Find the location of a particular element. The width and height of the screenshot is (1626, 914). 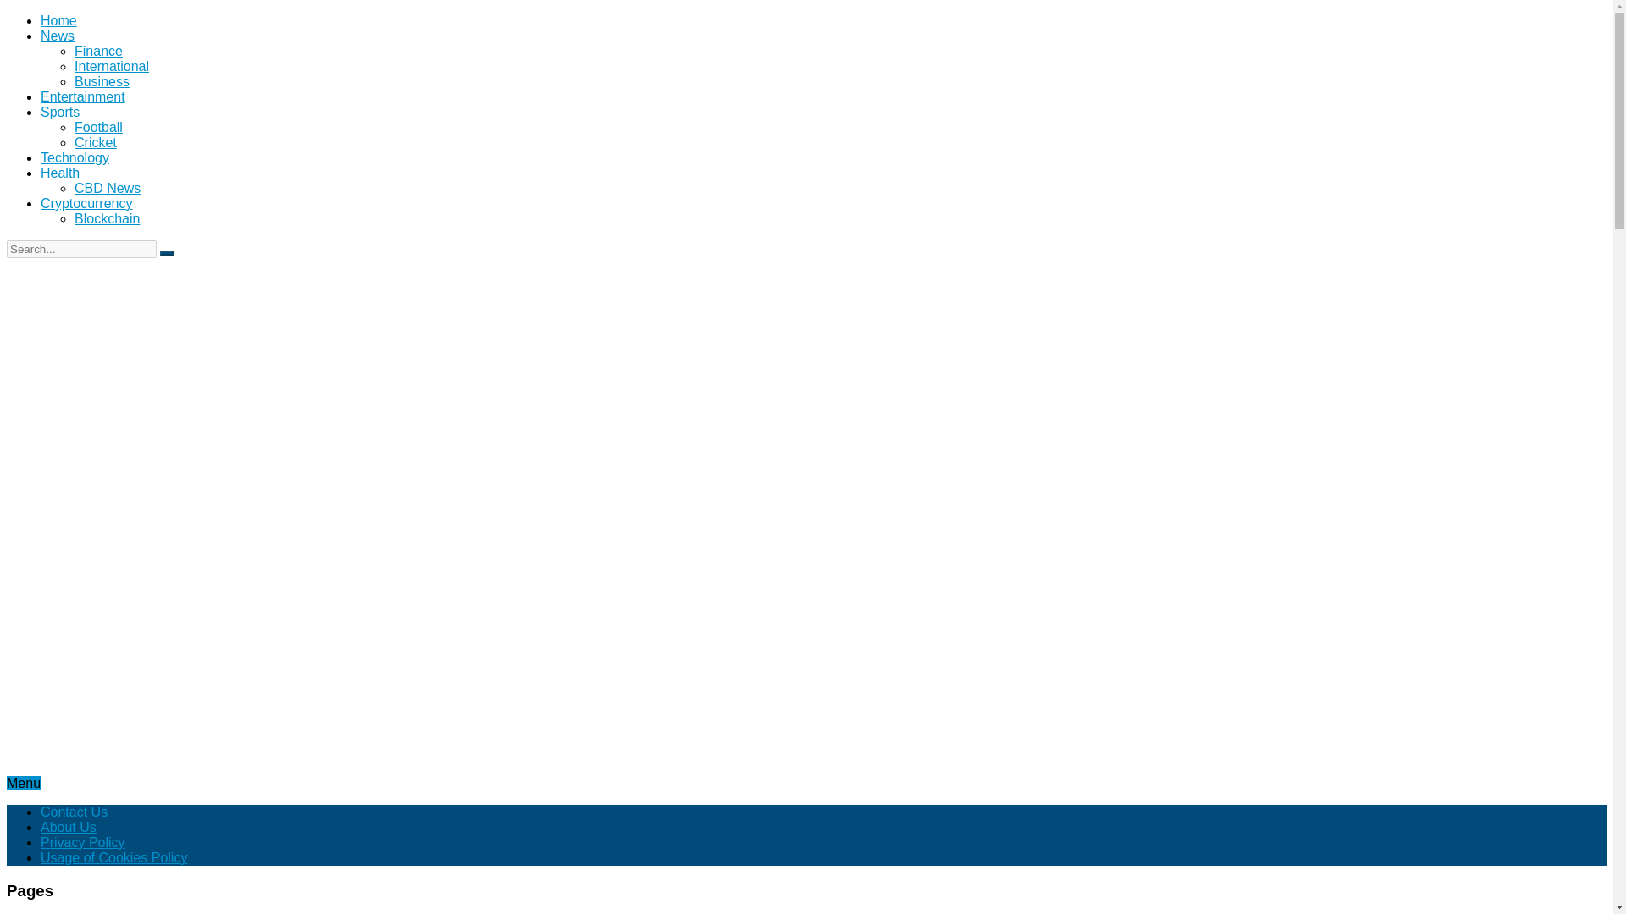

Contact Us is located at coordinates (74, 812).